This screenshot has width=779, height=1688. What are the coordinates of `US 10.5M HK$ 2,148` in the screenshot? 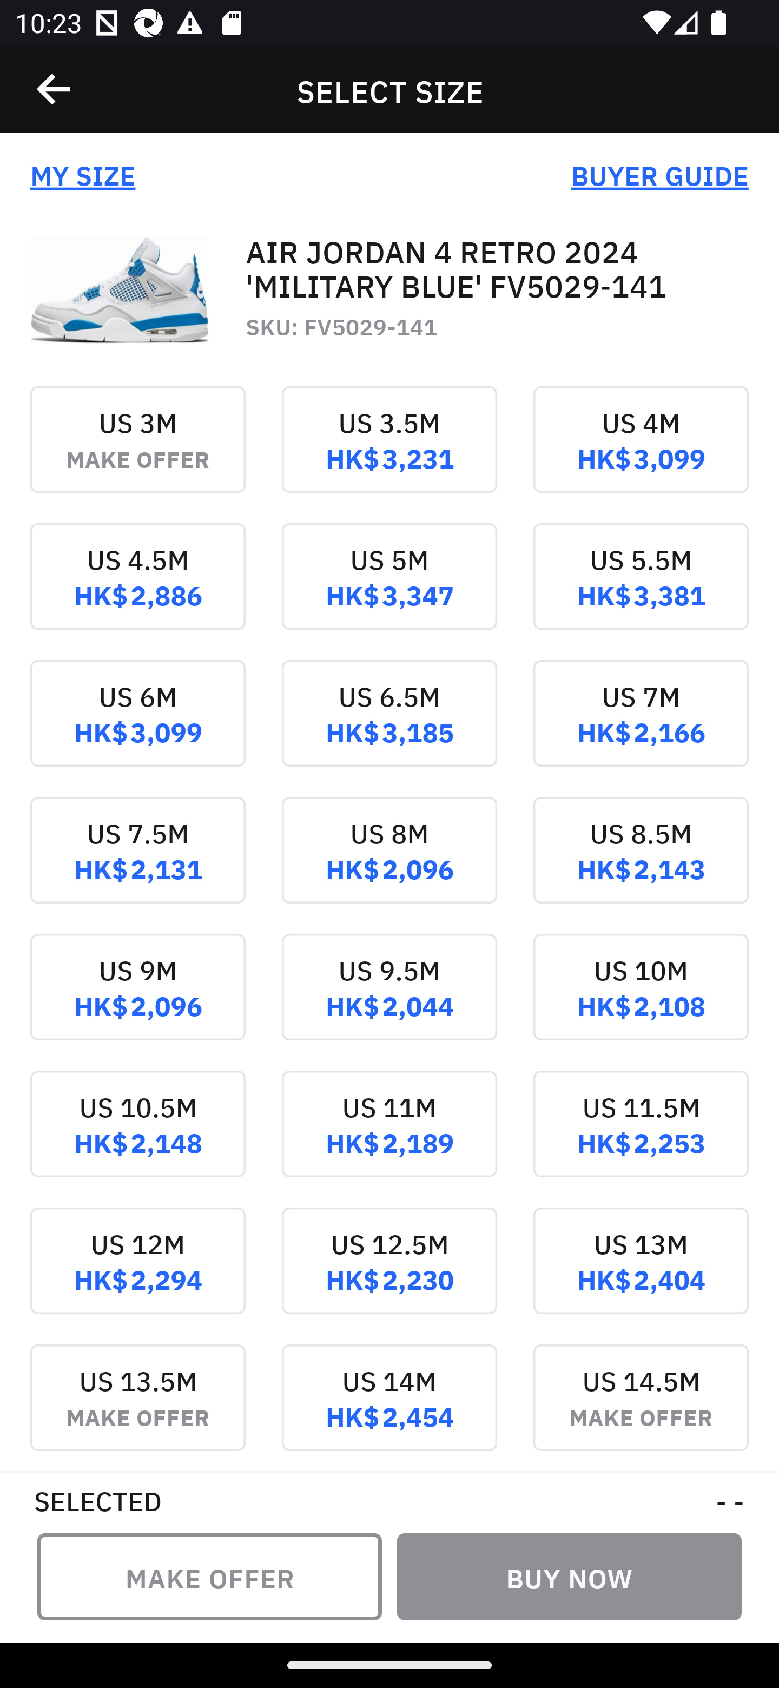 It's located at (137, 1138).